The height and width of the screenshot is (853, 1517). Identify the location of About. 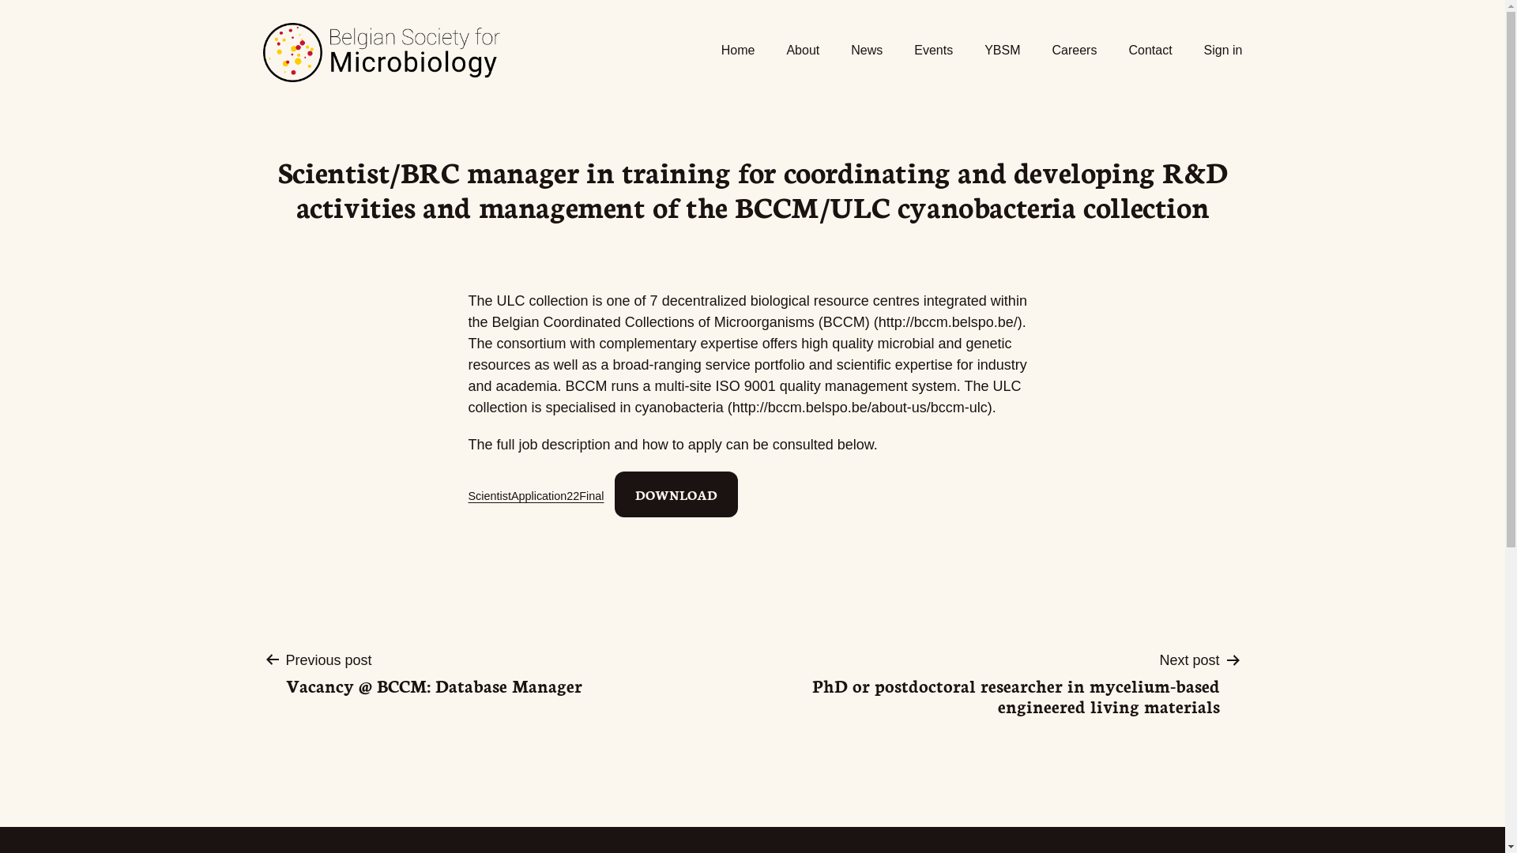
(803, 51).